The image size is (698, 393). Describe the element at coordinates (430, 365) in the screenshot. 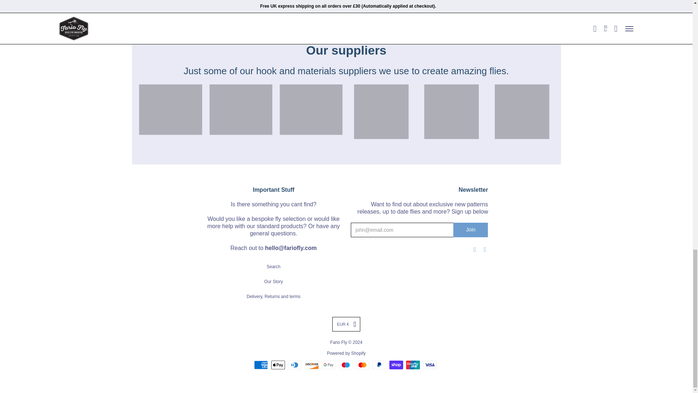

I see `Visa` at that location.